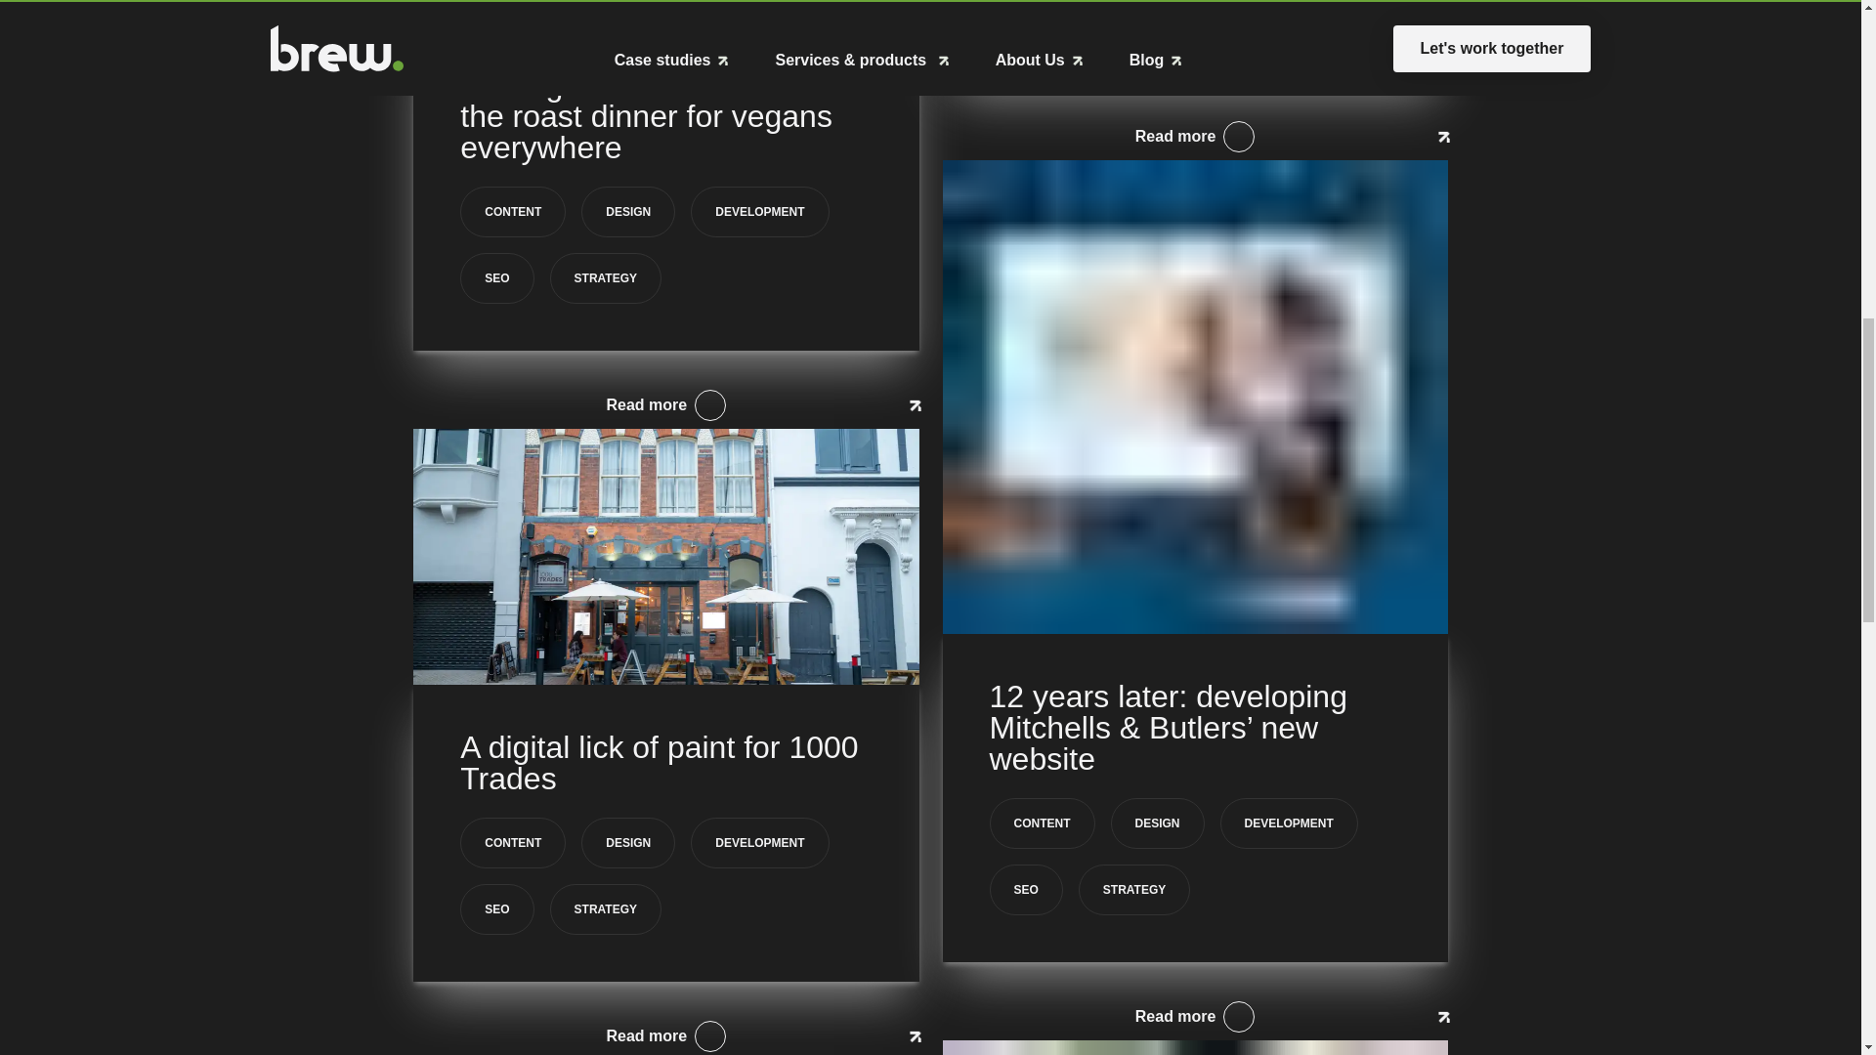  Describe the element at coordinates (1194, 1016) in the screenshot. I see `Read more` at that location.